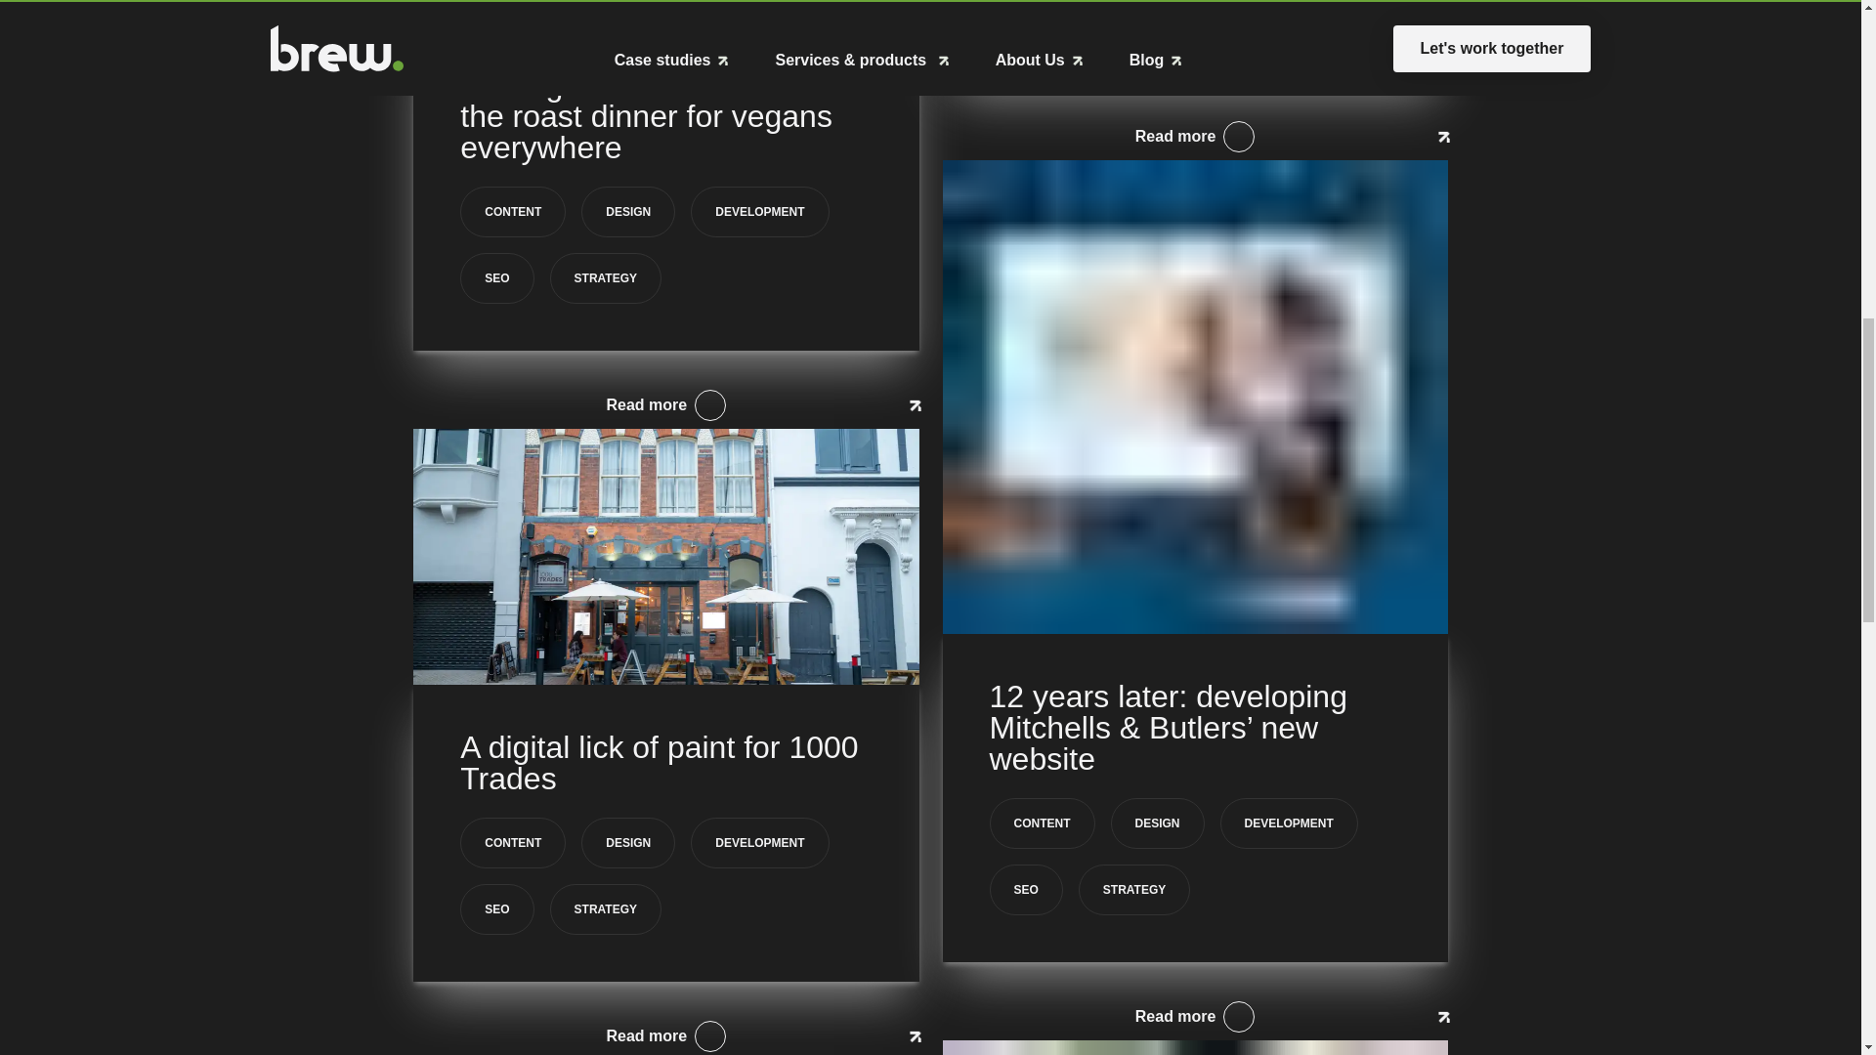  Describe the element at coordinates (1194, 1016) in the screenshot. I see `Read more` at that location.